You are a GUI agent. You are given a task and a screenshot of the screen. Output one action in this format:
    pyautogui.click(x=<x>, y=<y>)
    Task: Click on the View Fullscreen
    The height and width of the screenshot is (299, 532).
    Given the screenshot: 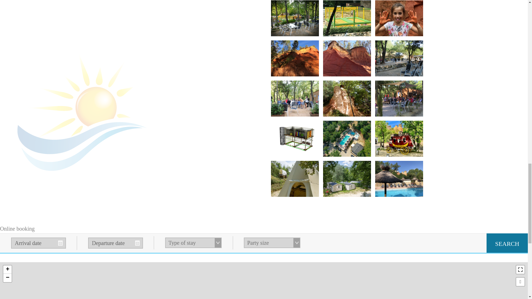 What is the action you would take?
    pyautogui.click(x=520, y=270)
    